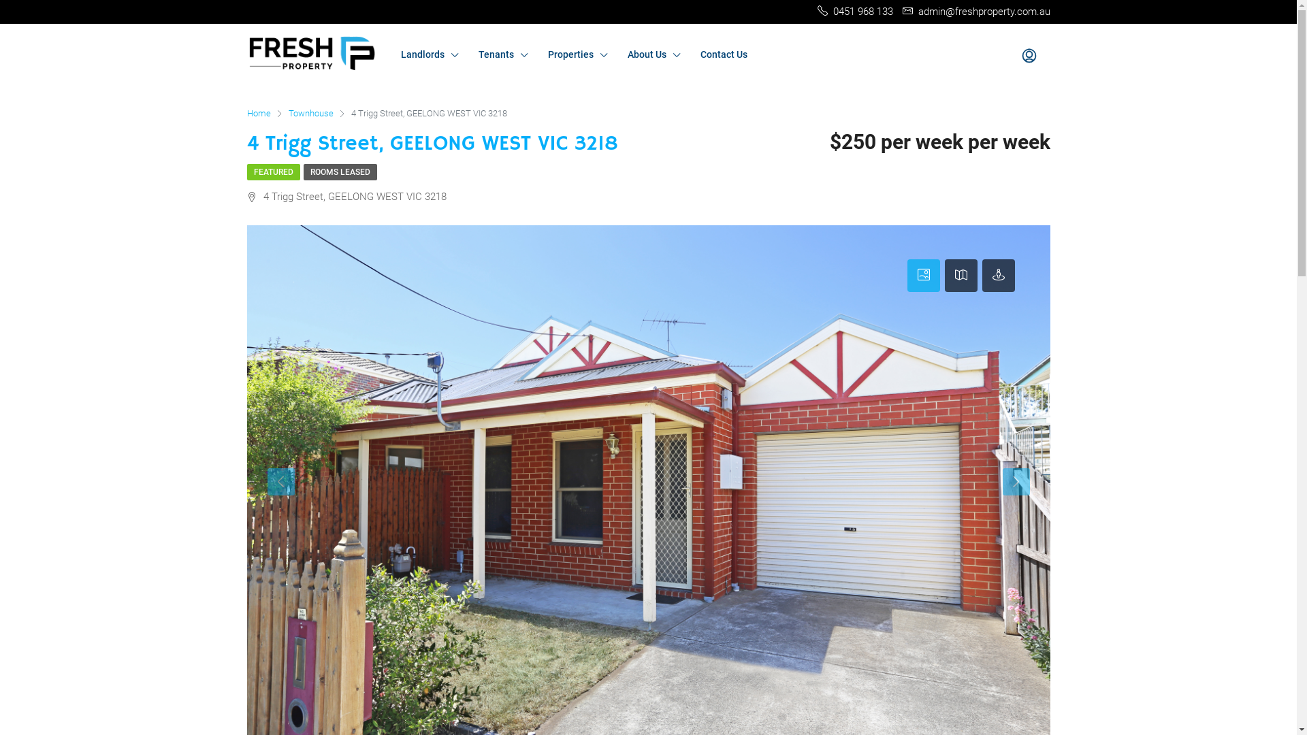 The width and height of the screenshot is (1307, 735). What do you see at coordinates (430, 54) in the screenshot?
I see `Landlords` at bounding box center [430, 54].